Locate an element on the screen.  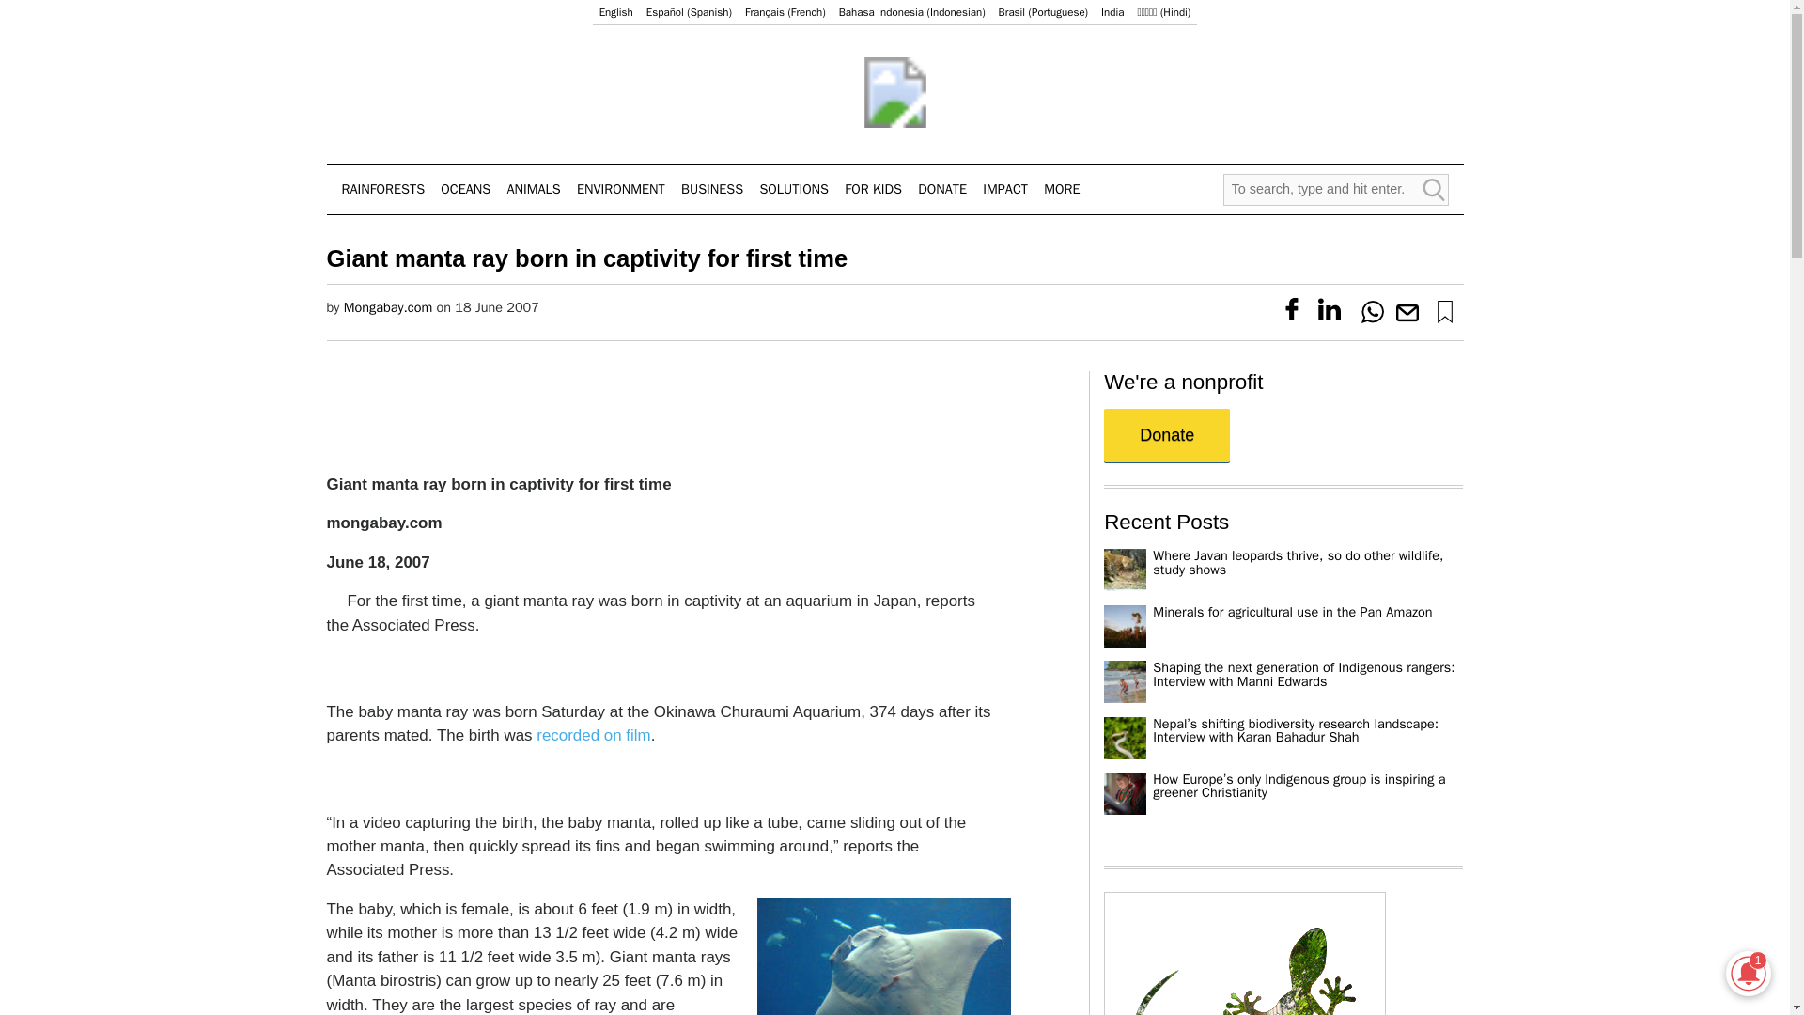
Donate is located at coordinates (1167, 436).